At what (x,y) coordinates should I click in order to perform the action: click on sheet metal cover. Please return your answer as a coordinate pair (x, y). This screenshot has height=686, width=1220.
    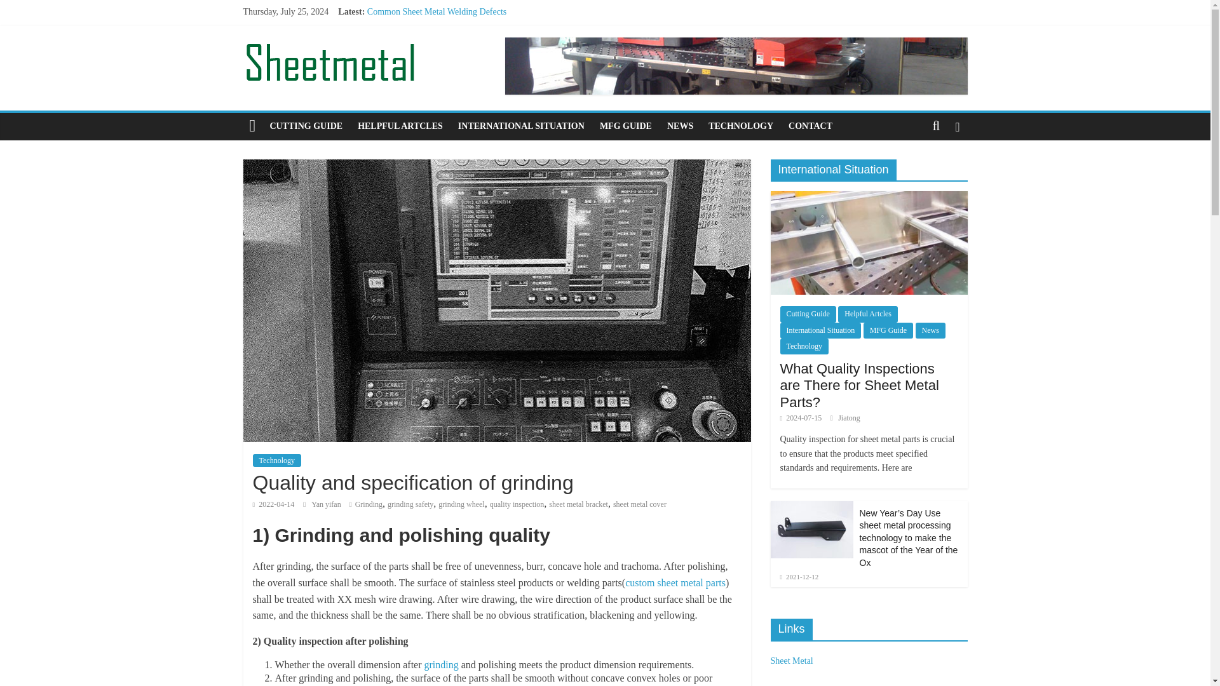
    Looking at the image, I should click on (639, 504).